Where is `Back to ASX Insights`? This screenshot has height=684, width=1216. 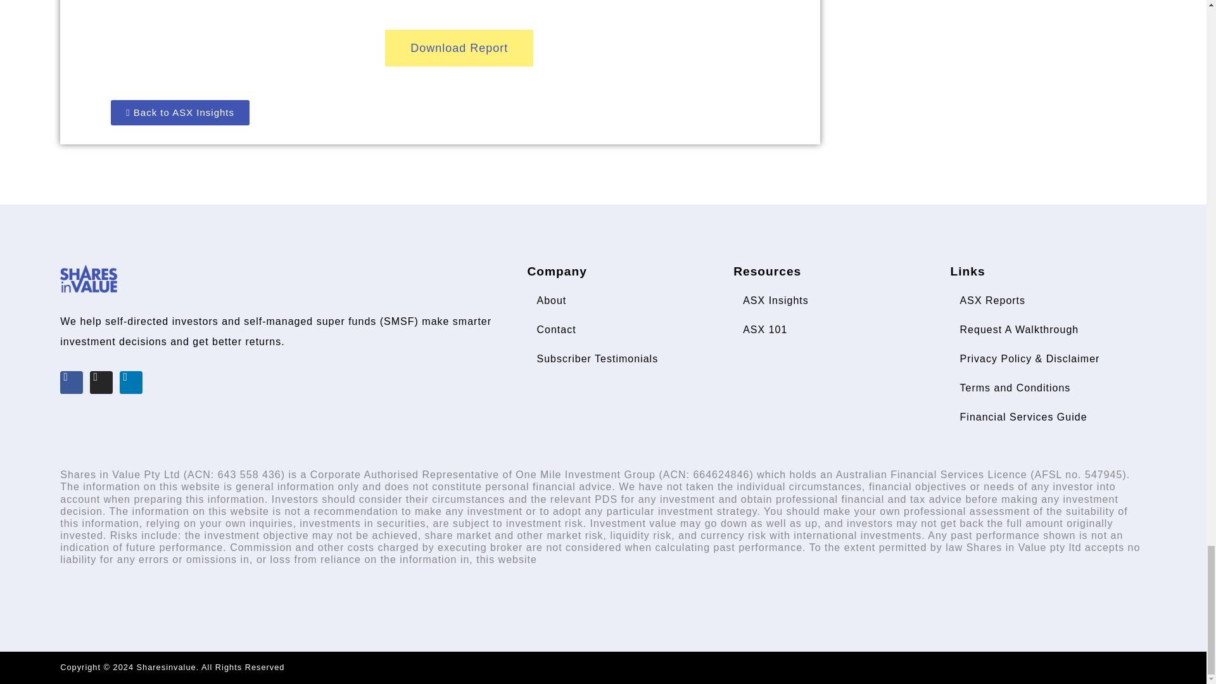
Back to ASX Insights is located at coordinates (180, 112).